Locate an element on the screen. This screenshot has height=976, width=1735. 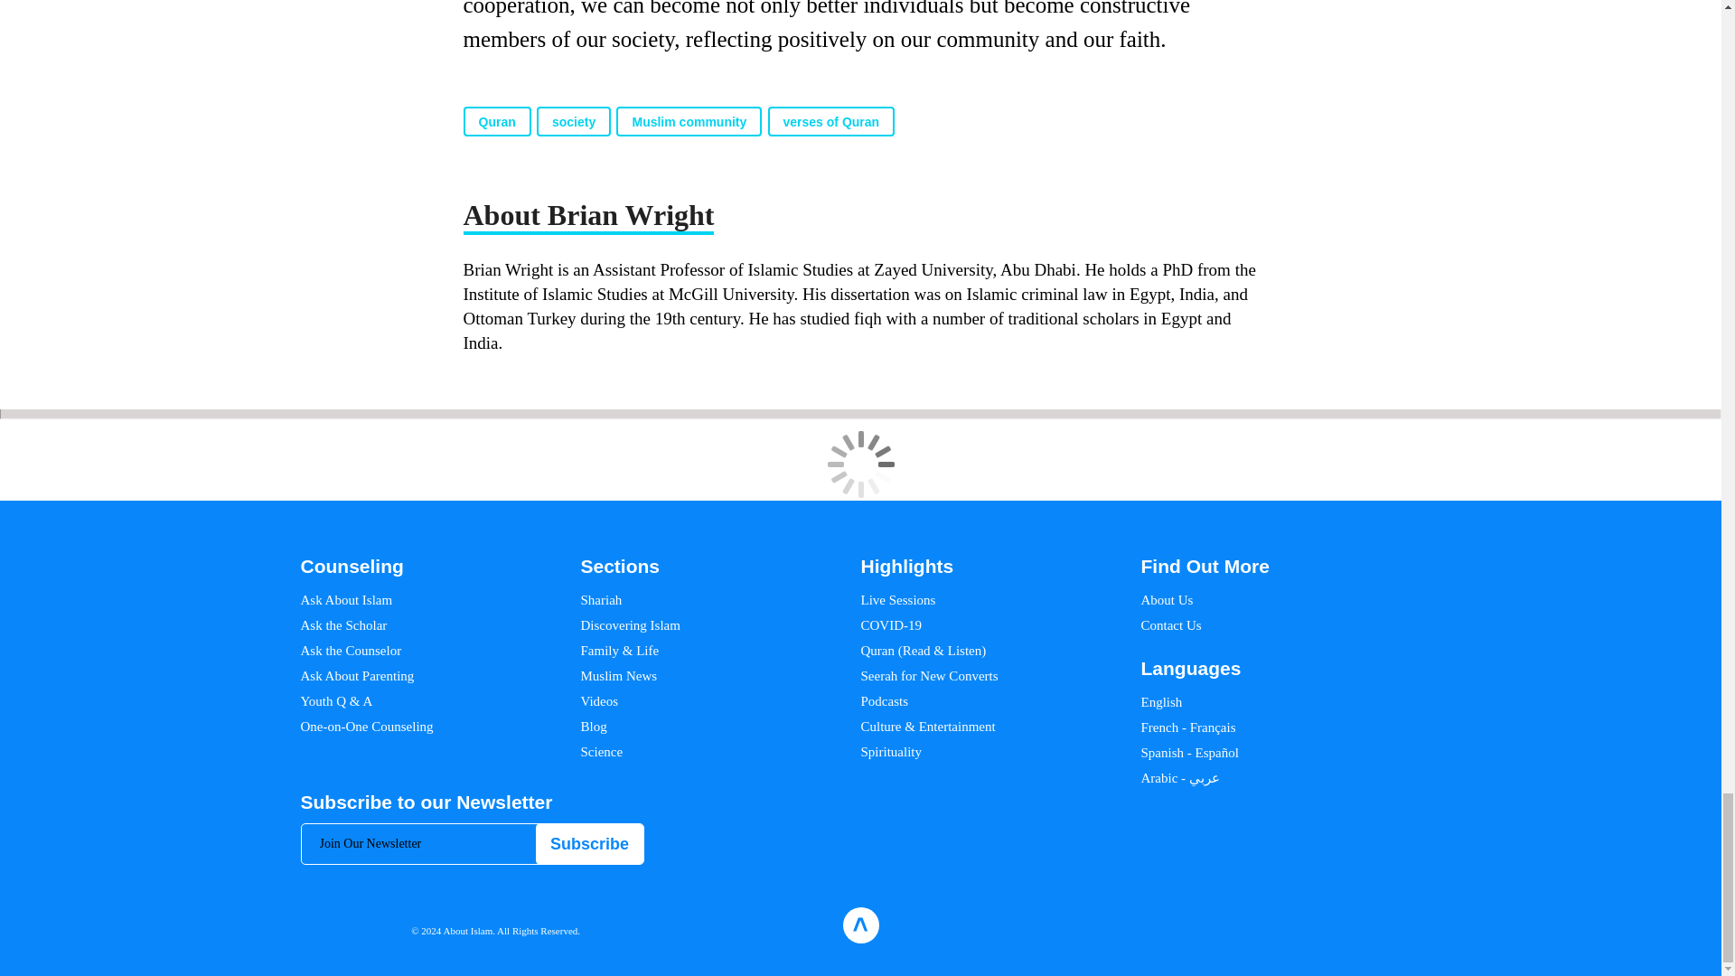
verses of Quran Tag is located at coordinates (831, 121).